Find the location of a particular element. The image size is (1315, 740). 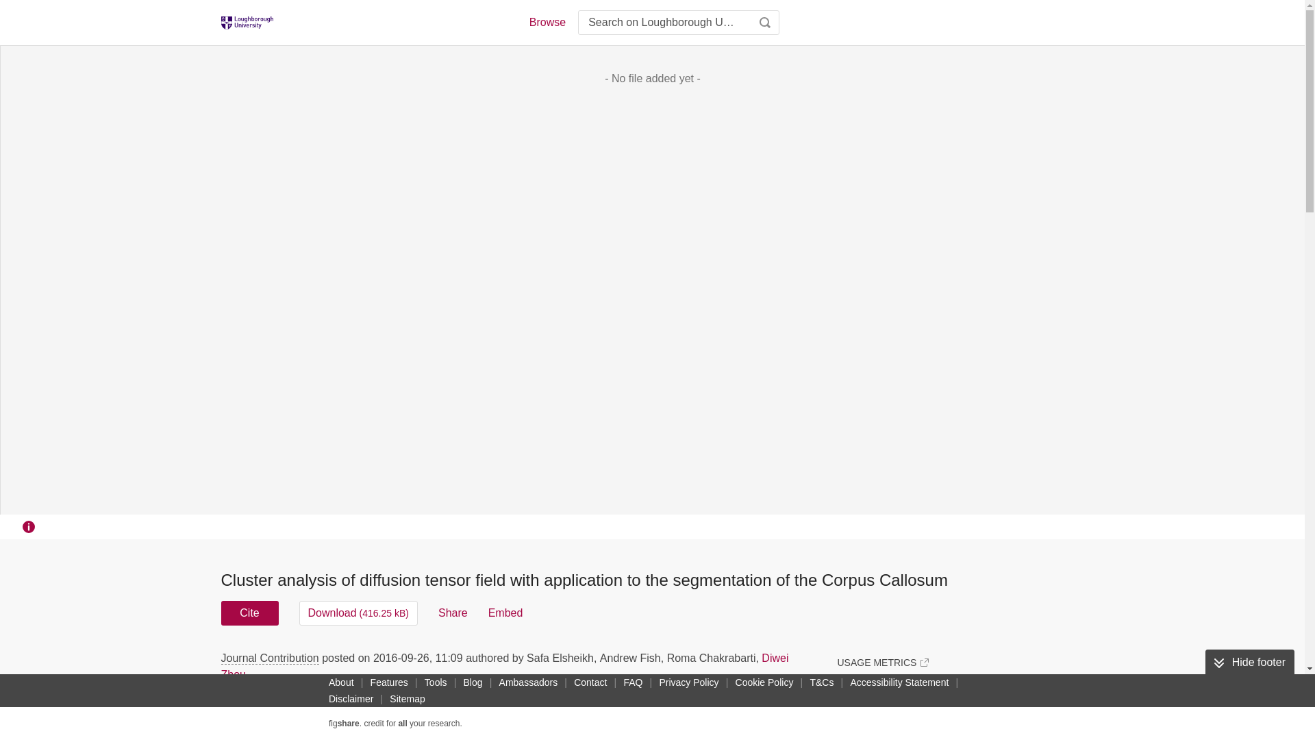

Contact is located at coordinates (590, 682).